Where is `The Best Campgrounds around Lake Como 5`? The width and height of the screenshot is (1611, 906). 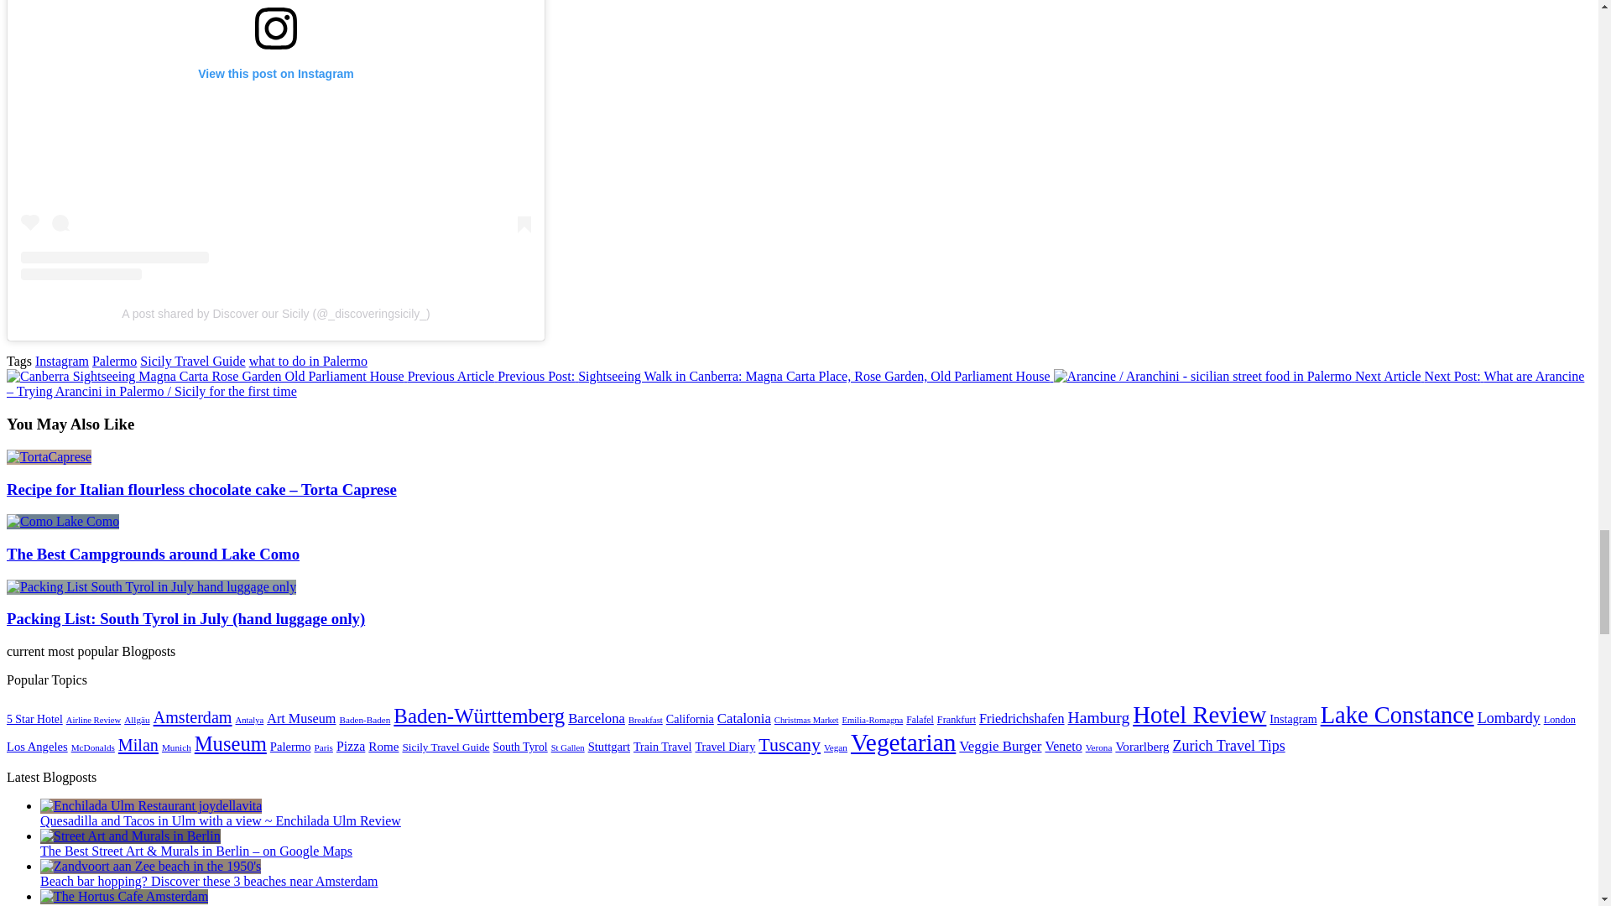
The Best Campgrounds around Lake Como 5 is located at coordinates (62, 522).